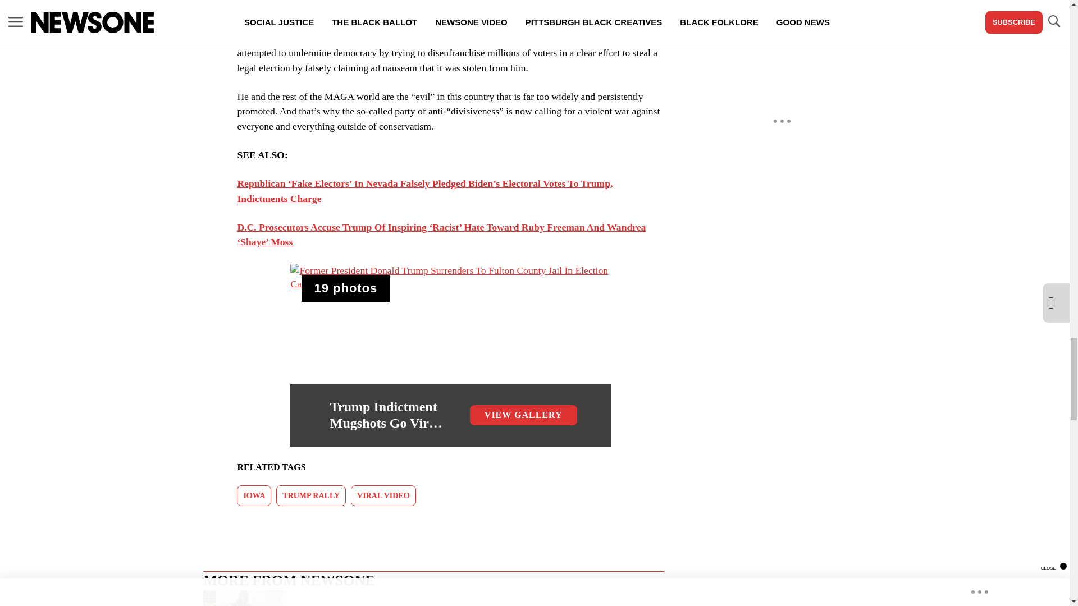 The image size is (1078, 606). Describe the element at coordinates (345, 288) in the screenshot. I see `Media Playlist` at that location.